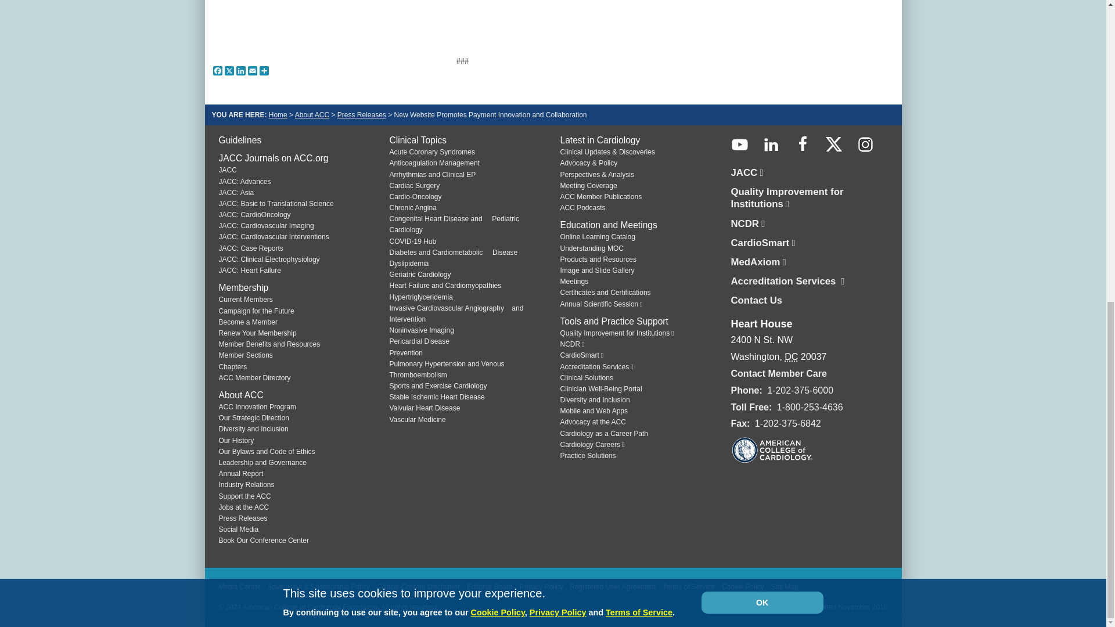 This screenshot has height=627, width=1115. Describe the element at coordinates (236, 193) in the screenshot. I see `JACC Asia` at that location.